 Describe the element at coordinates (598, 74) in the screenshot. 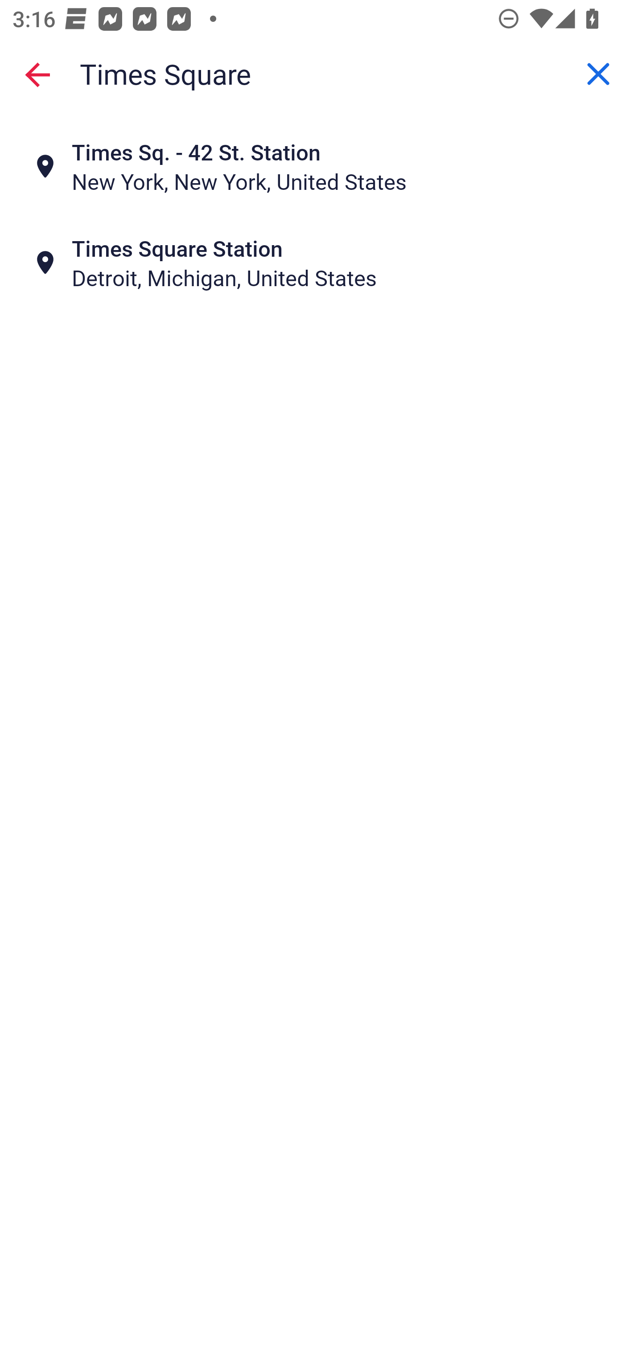

I see `Clear Pick-up` at that location.